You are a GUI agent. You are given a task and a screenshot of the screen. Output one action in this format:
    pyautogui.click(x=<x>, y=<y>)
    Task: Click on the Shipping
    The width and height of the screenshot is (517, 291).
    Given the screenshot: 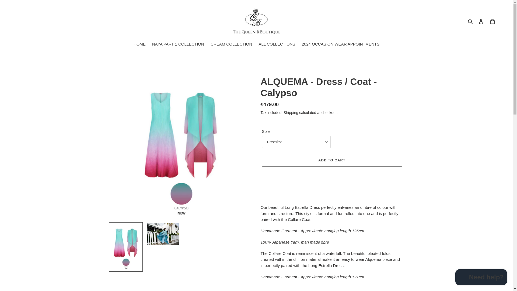 What is the action you would take?
    pyautogui.click(x=291, y=113)
    